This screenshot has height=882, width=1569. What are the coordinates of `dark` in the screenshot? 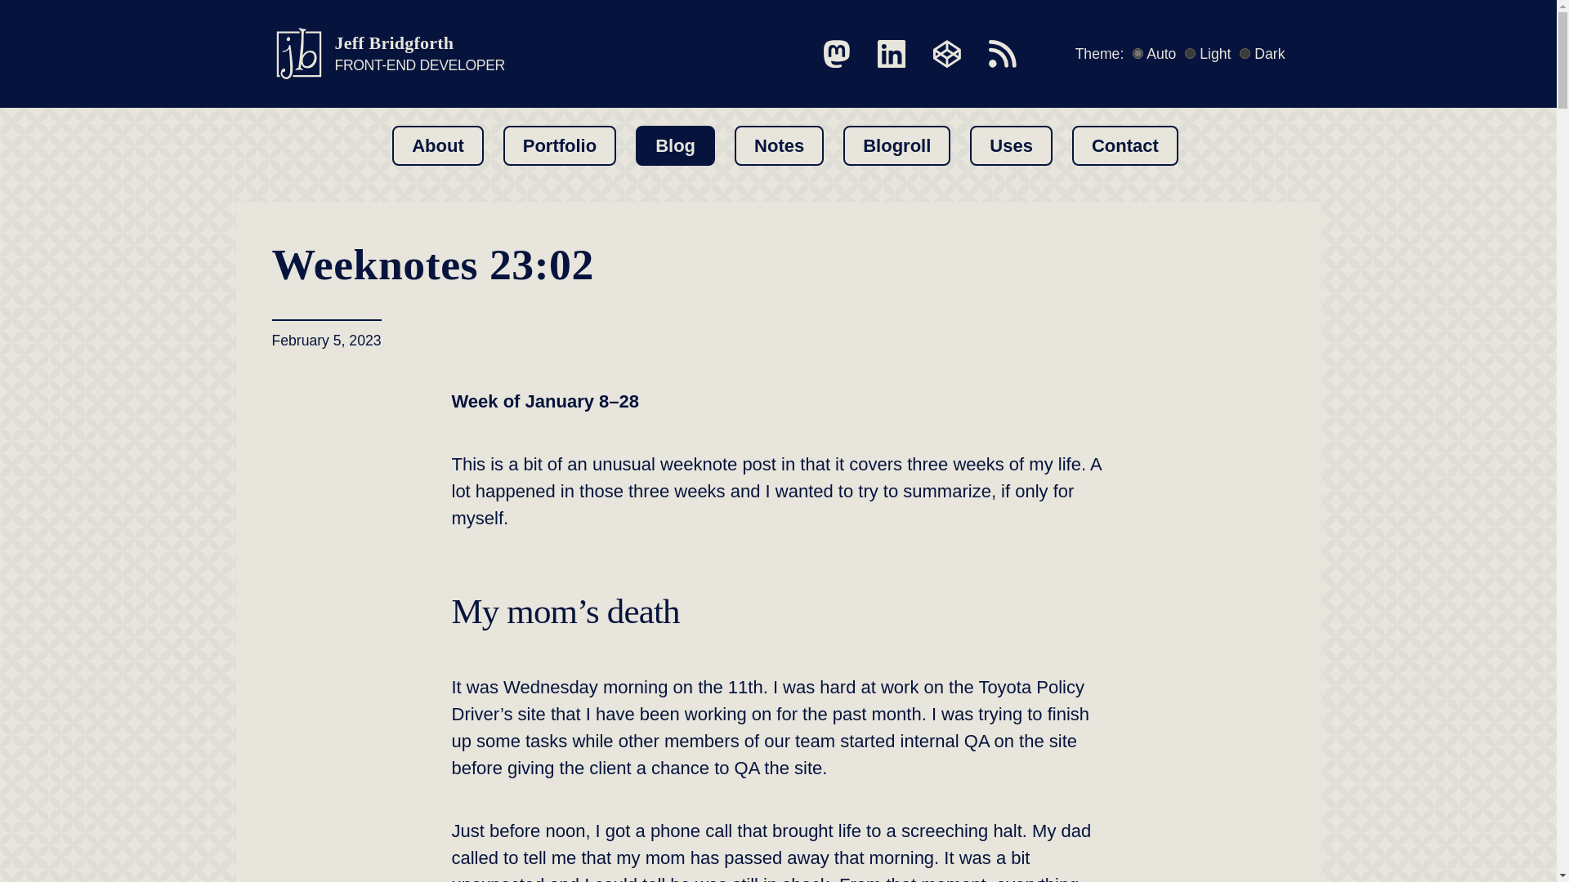 It's located at (1245, 54).